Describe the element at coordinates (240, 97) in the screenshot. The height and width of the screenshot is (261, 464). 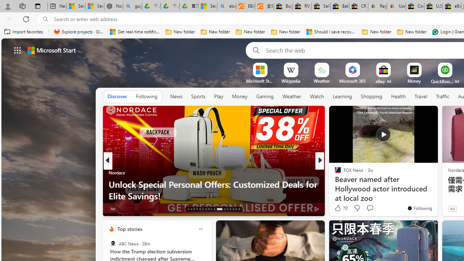
I see `Money` at that location.